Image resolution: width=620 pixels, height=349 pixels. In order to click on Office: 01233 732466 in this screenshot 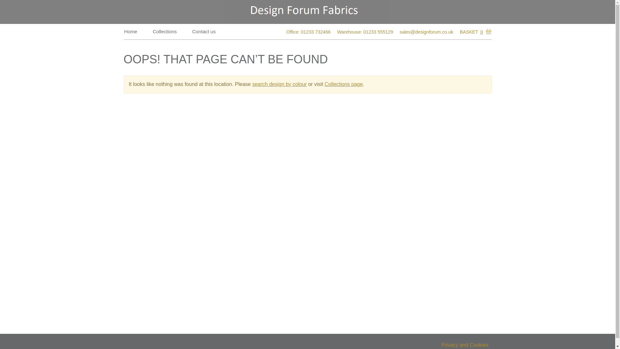, I will do `click(308, 32)`.